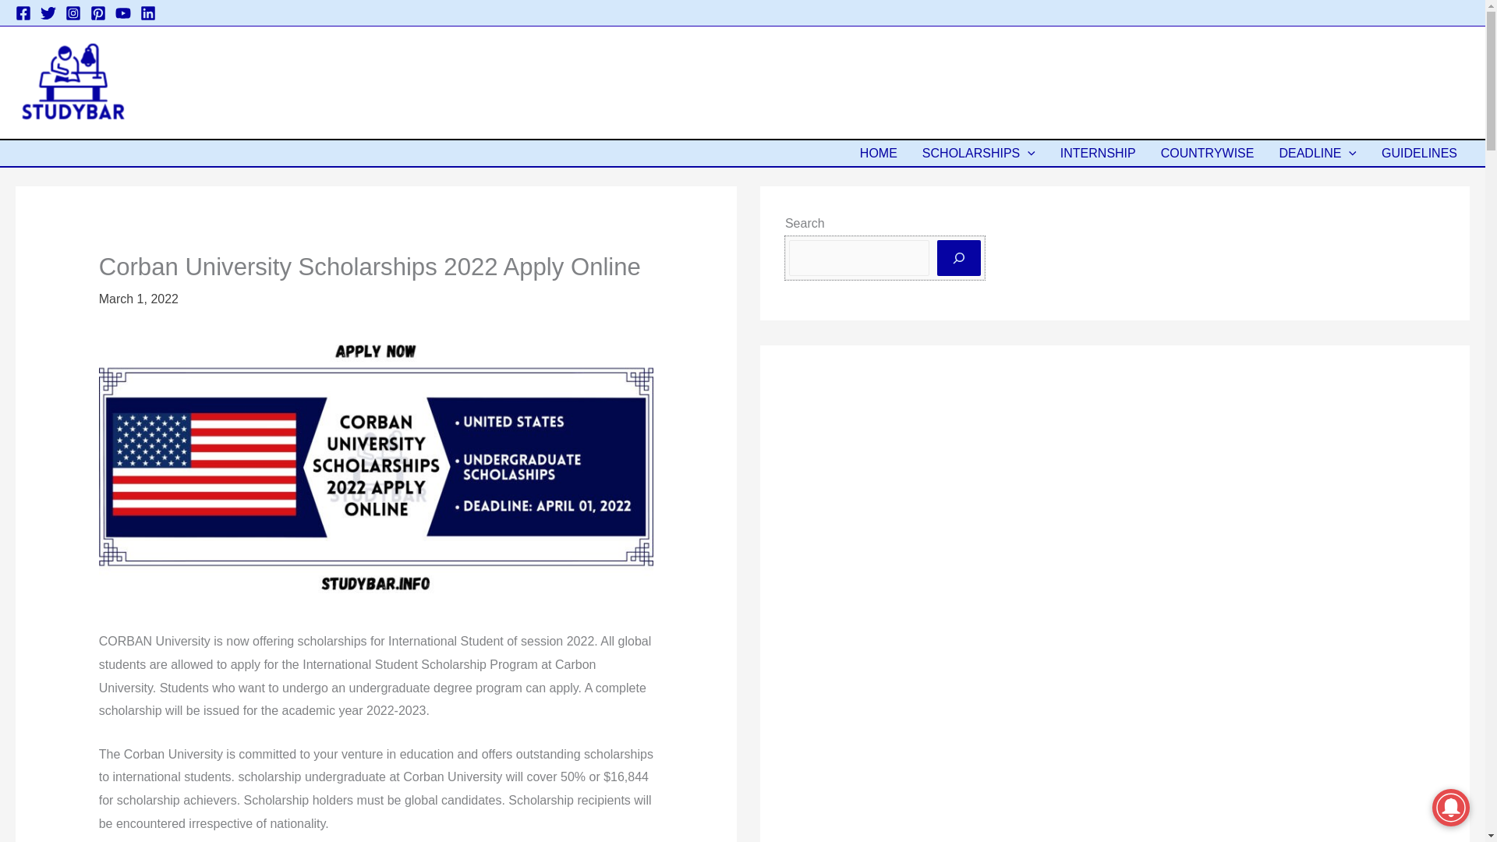 The height and width of the screenshot is (842, 1497). What do you see at coordinates (1419, 153) in the screenshot?
I see `GUIDELINES` at bounding box center [1419, 153].